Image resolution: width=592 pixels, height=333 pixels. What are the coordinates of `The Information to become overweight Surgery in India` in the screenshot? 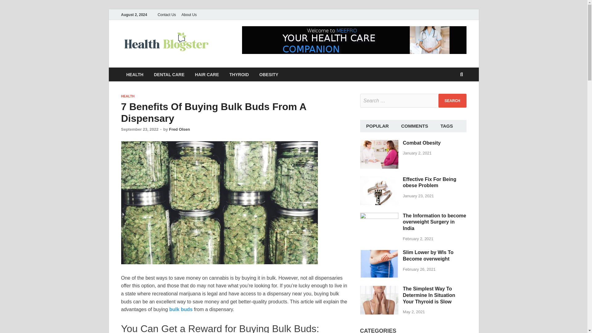 It's located at (379, 216).